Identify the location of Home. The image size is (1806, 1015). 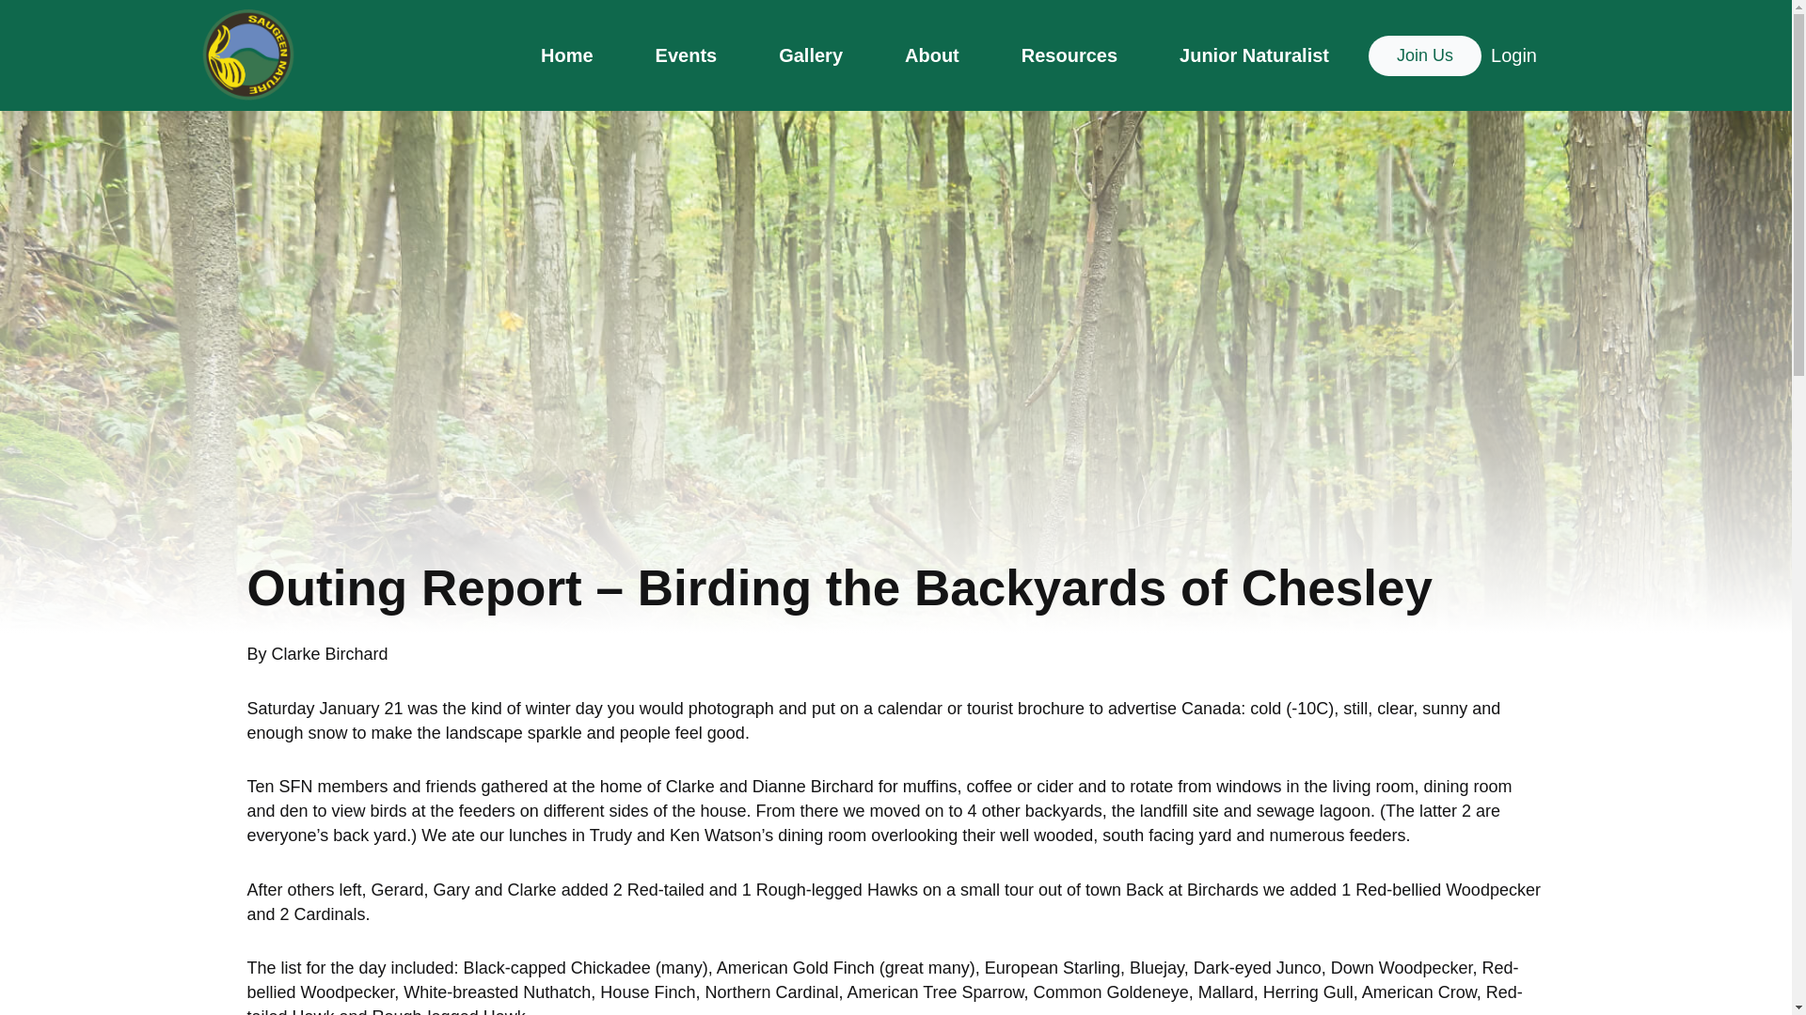
(566, 55).